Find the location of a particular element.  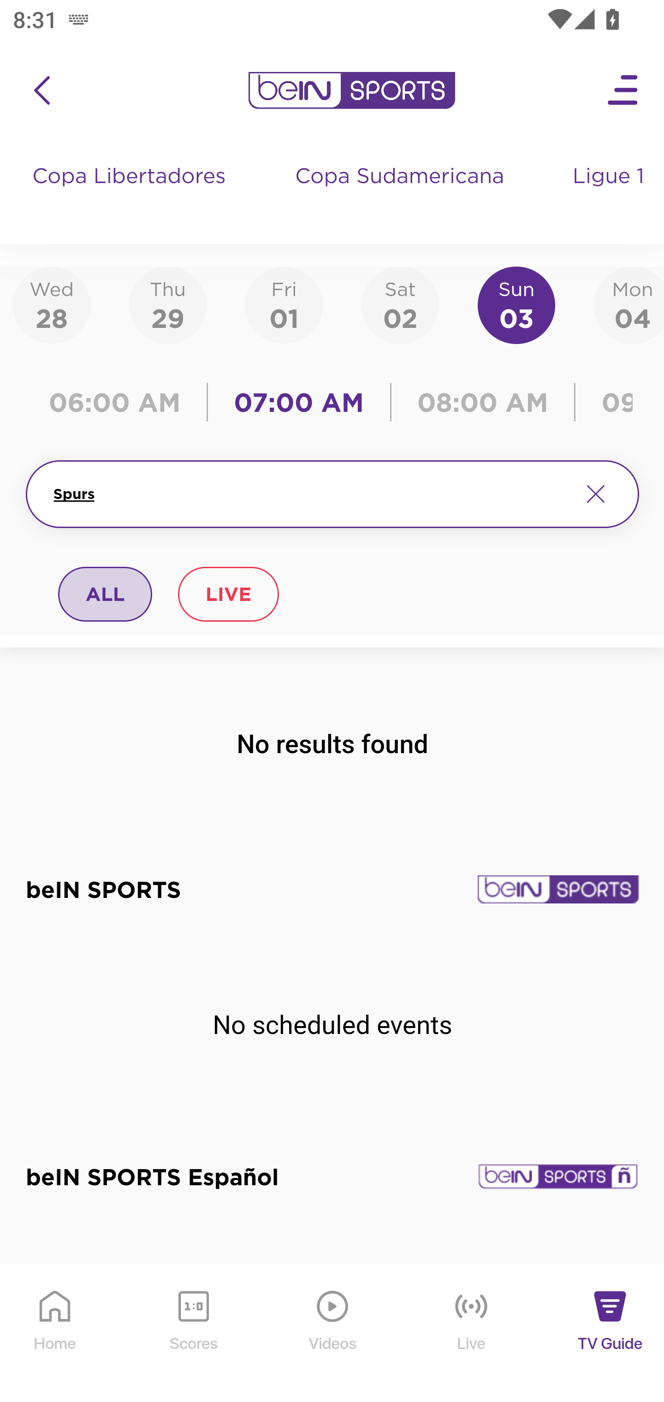

Open Menu Icon is located at coordinates (623, 90).